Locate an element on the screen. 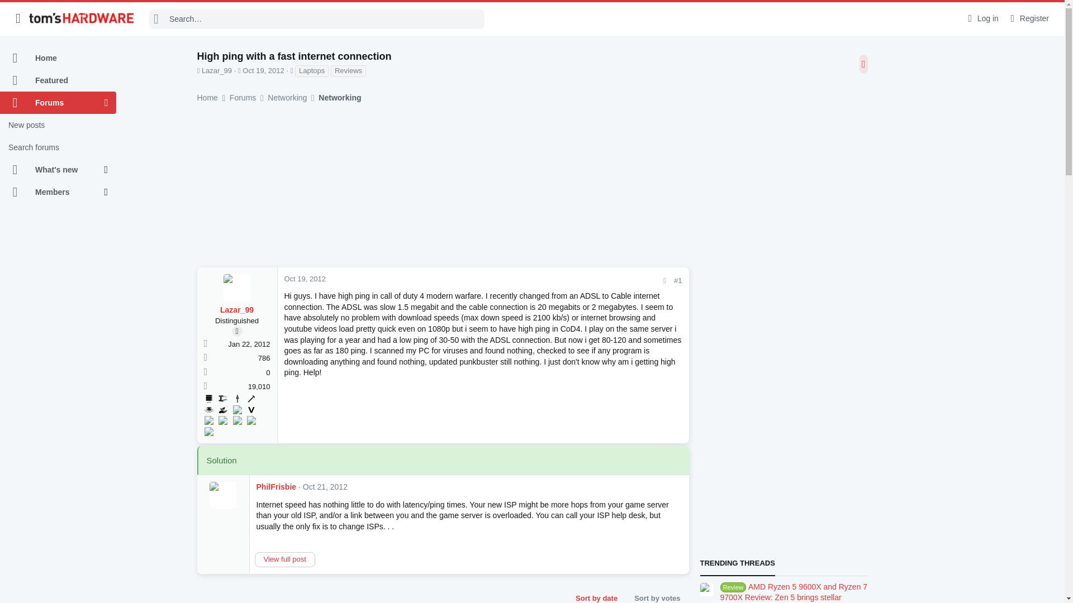  Register is located at coordinates (1028, 18).